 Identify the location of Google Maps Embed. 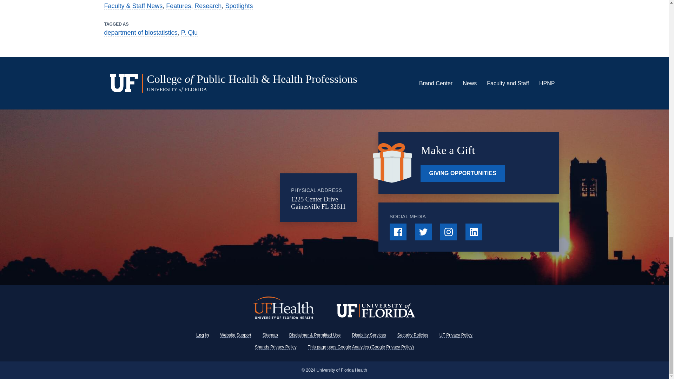
(222, 198).